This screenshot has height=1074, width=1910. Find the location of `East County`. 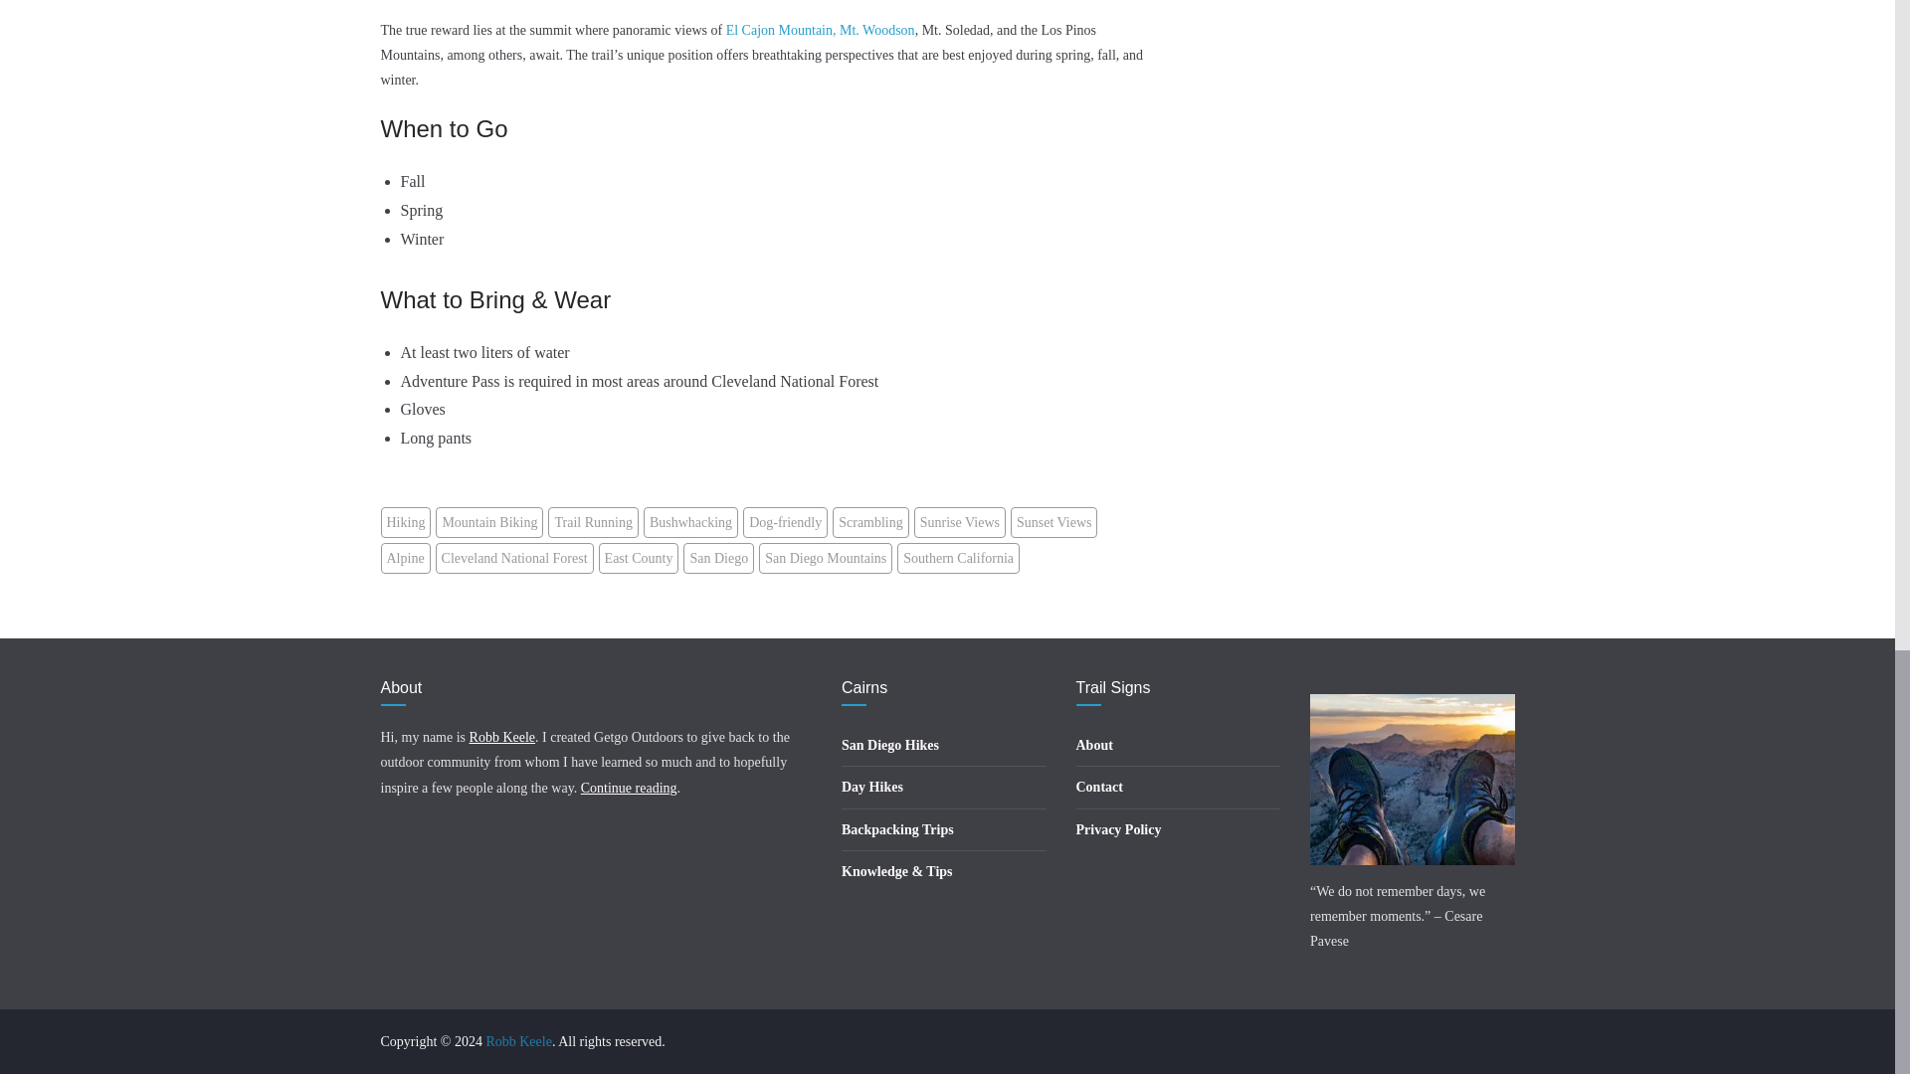

East County is located at coordinates (639, 558).